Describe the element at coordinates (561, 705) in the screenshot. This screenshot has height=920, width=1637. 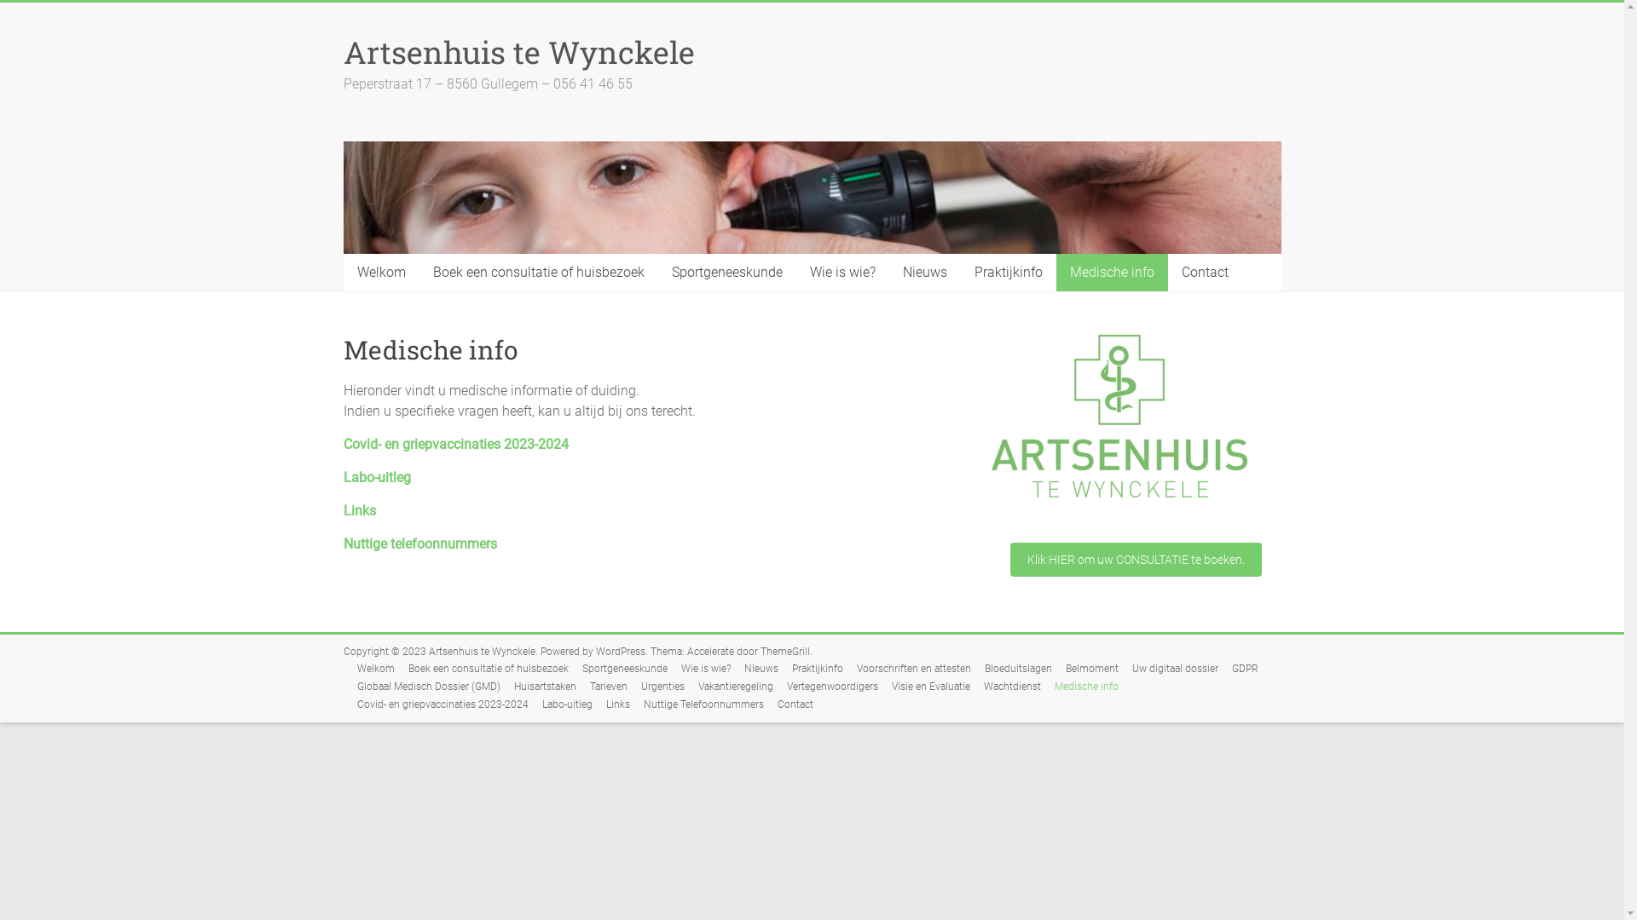
I see `Labo-uitleg` at that location.